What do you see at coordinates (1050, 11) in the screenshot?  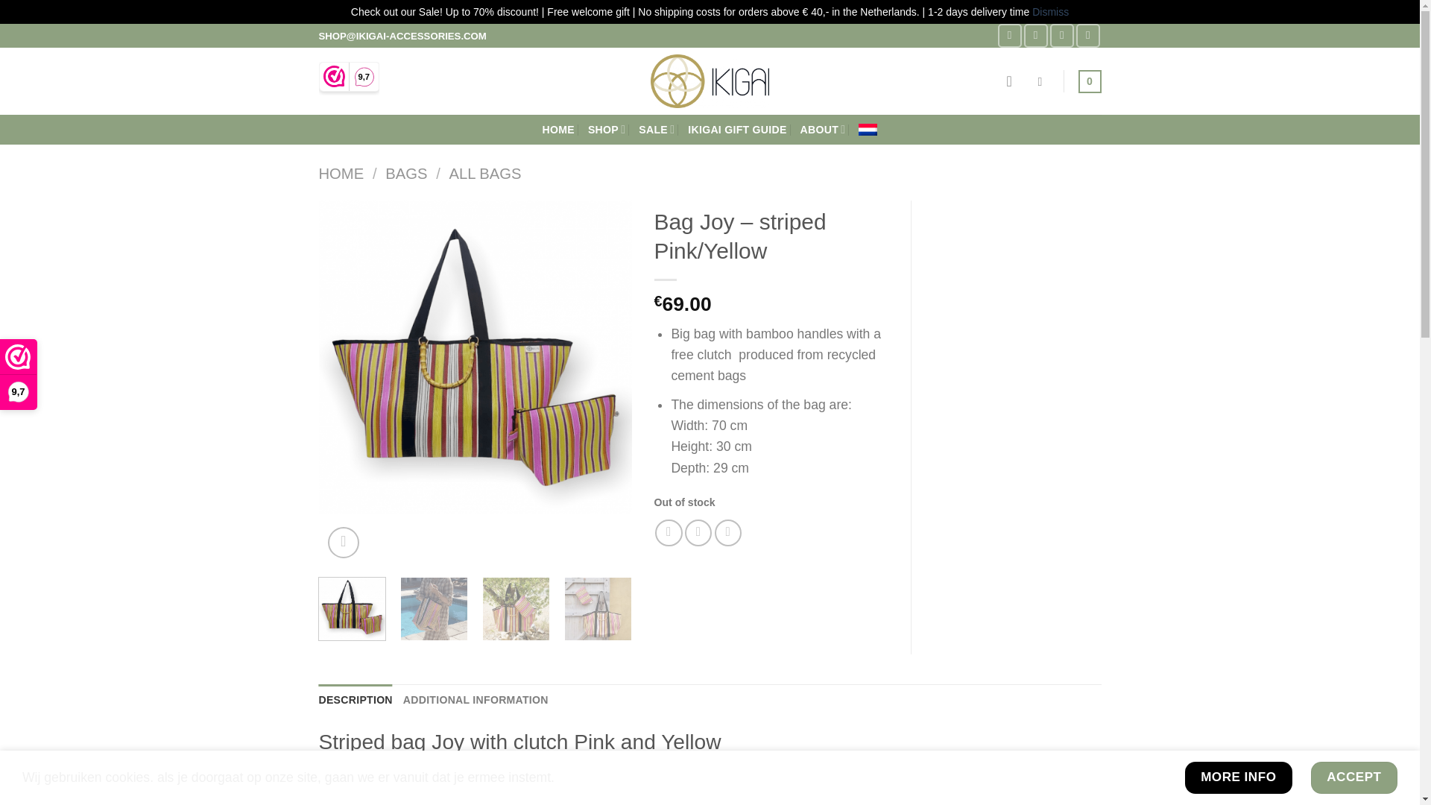 I see `Dismiss` at bounding box center [1050, 11].